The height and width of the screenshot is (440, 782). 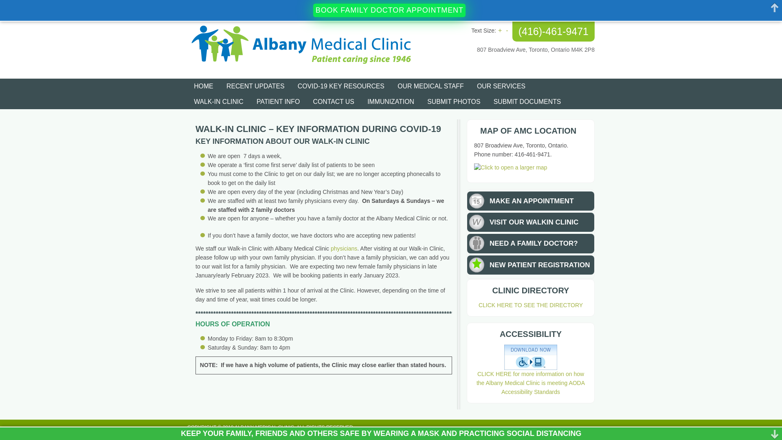 What do you see at coordinates (314, 50) in the screenshot?
I see `ALBANY MEDICAL CLINIC` at bounding box center [314, 50].